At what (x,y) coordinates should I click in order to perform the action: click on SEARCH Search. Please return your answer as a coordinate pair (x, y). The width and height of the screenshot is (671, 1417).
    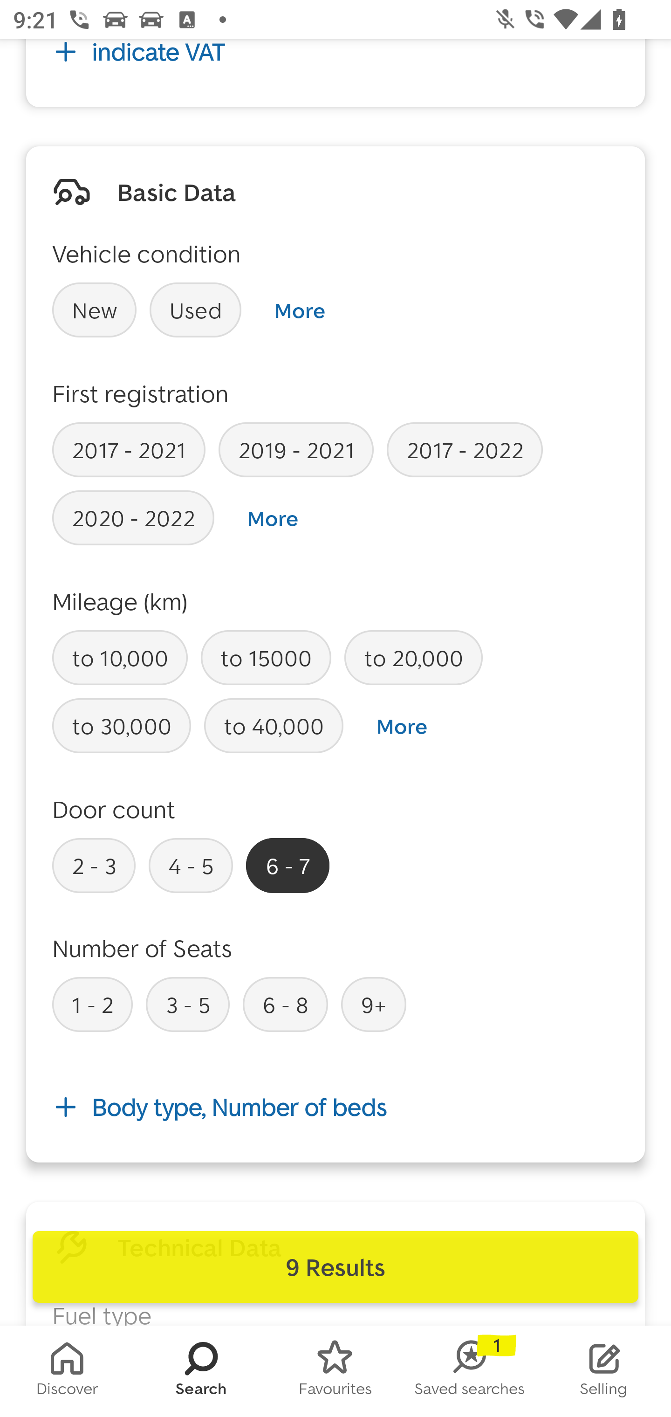
    Looking at the image, I should click on (201, 1371).